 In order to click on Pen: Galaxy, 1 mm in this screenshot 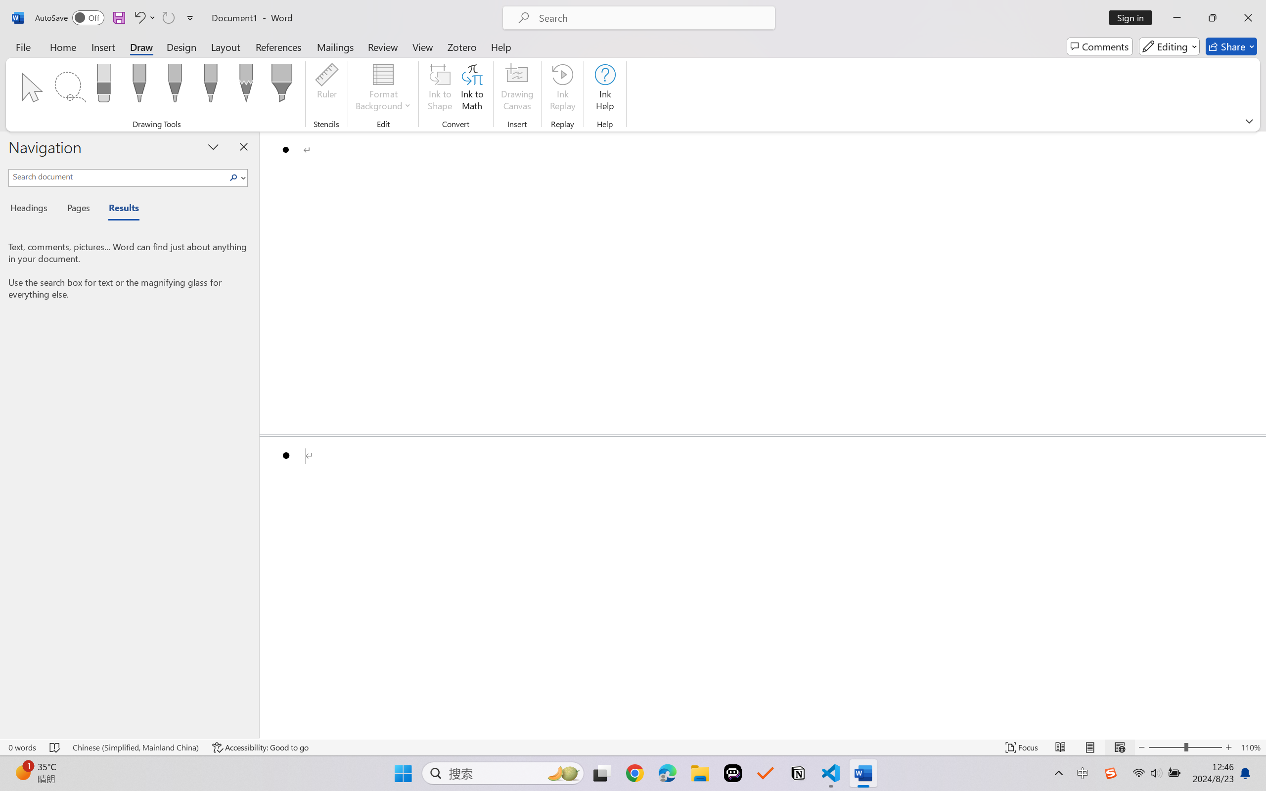, I will do `click(210, 86)`.